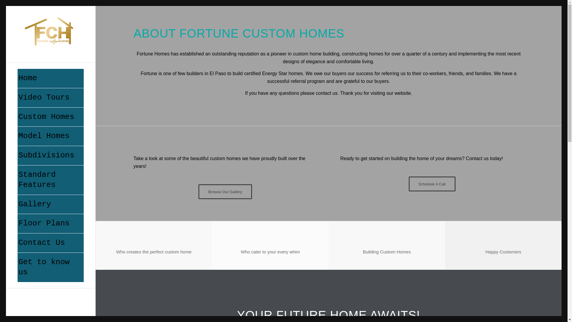  What do you see at coordinates (51, 224) in the screenshot?
I see `Floor Plans` at bounding box center [51, 224].